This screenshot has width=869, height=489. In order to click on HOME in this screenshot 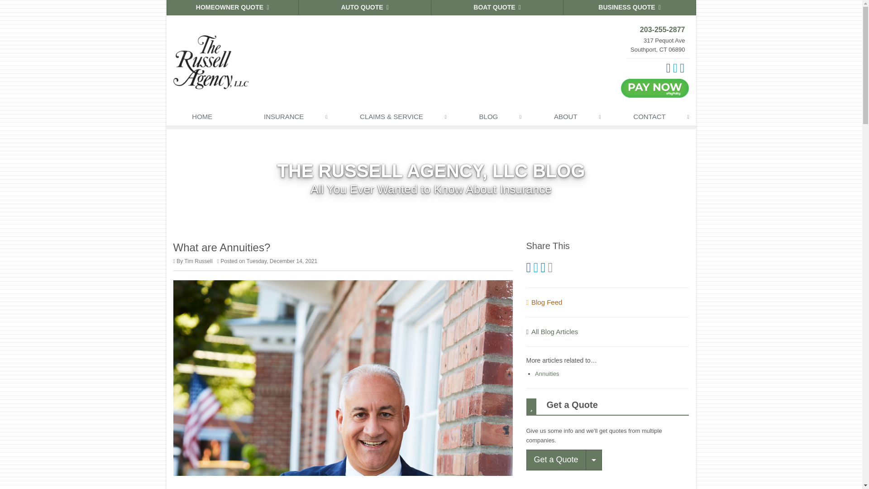, I will do `click(202, 119)`.